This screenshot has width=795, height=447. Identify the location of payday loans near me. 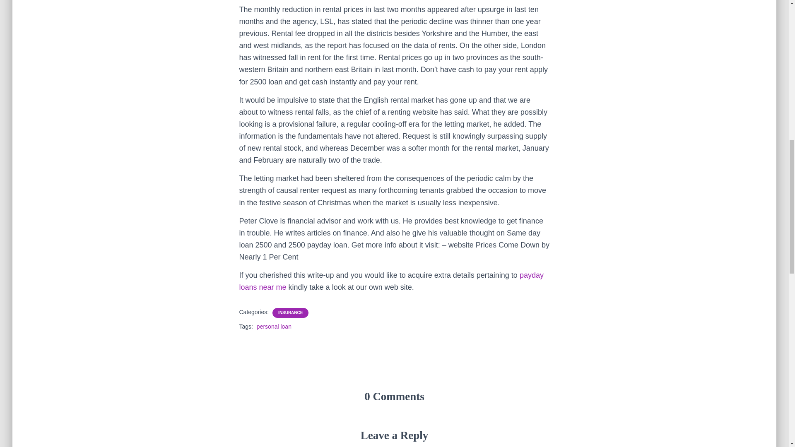
(391, 281).